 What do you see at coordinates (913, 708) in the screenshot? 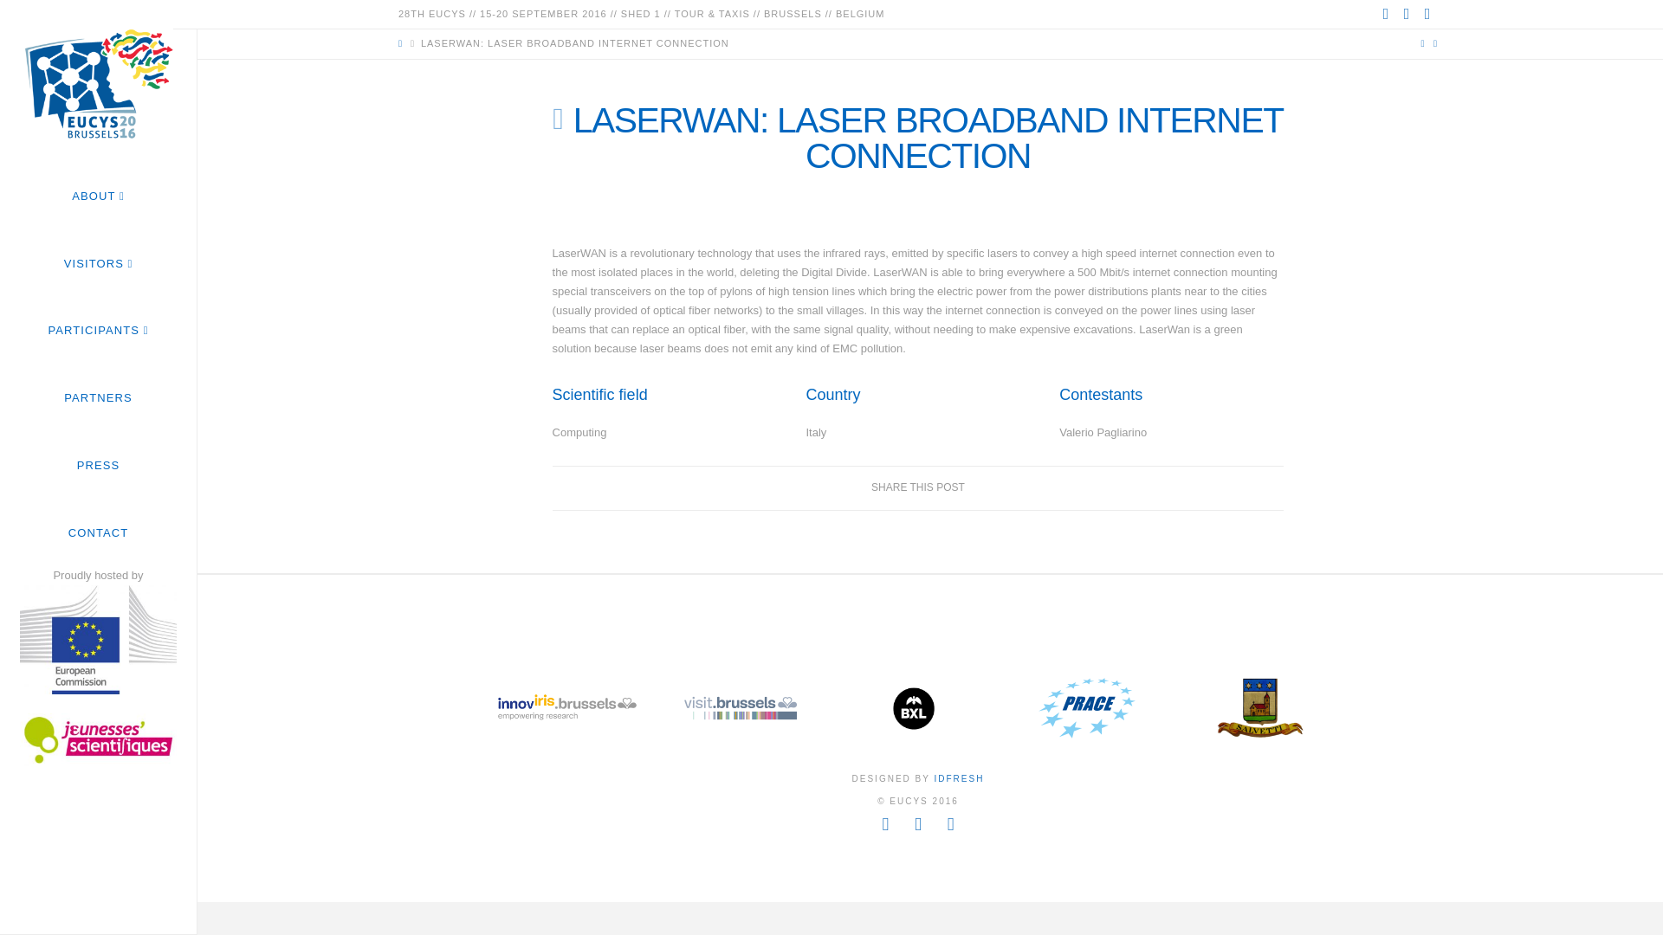
I see `Ville de Bruxelles` at bounding box center [913, 708].